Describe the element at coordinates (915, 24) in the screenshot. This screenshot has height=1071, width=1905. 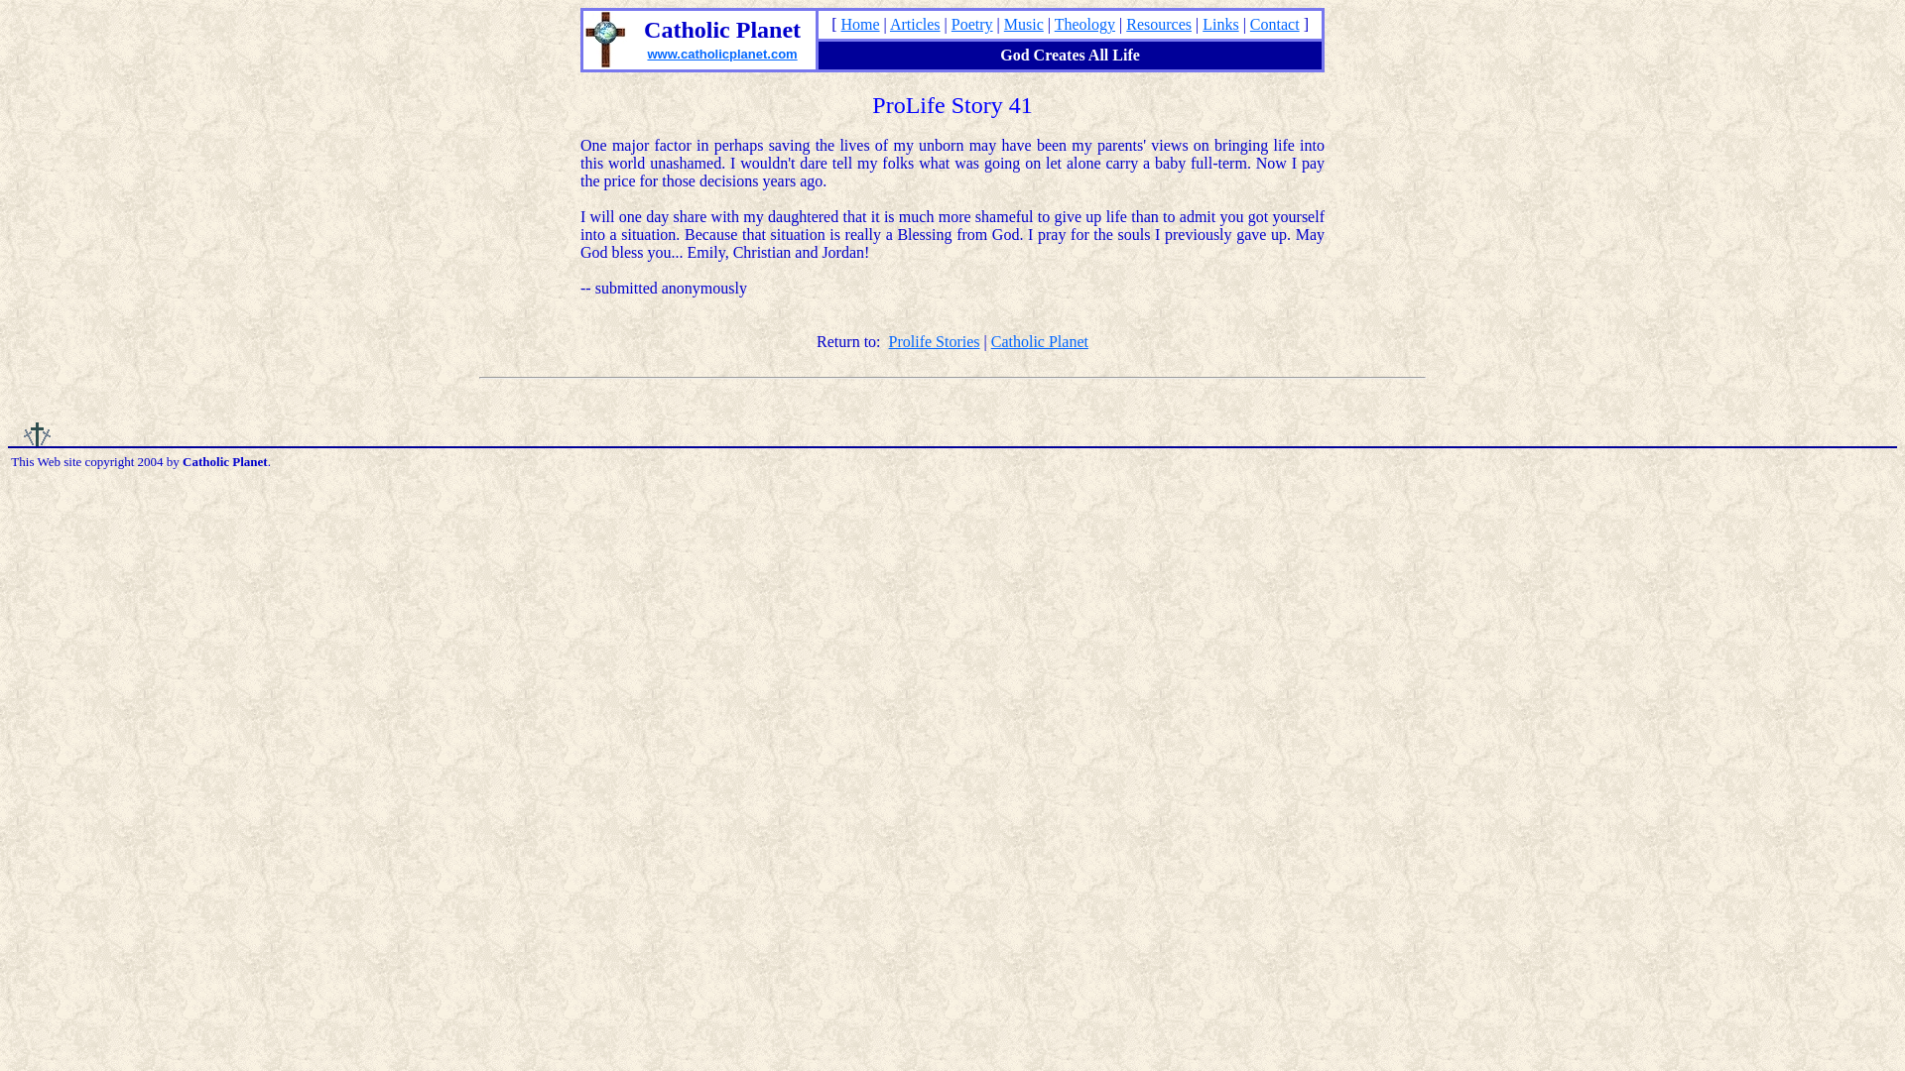
I see `Articles` at that location.